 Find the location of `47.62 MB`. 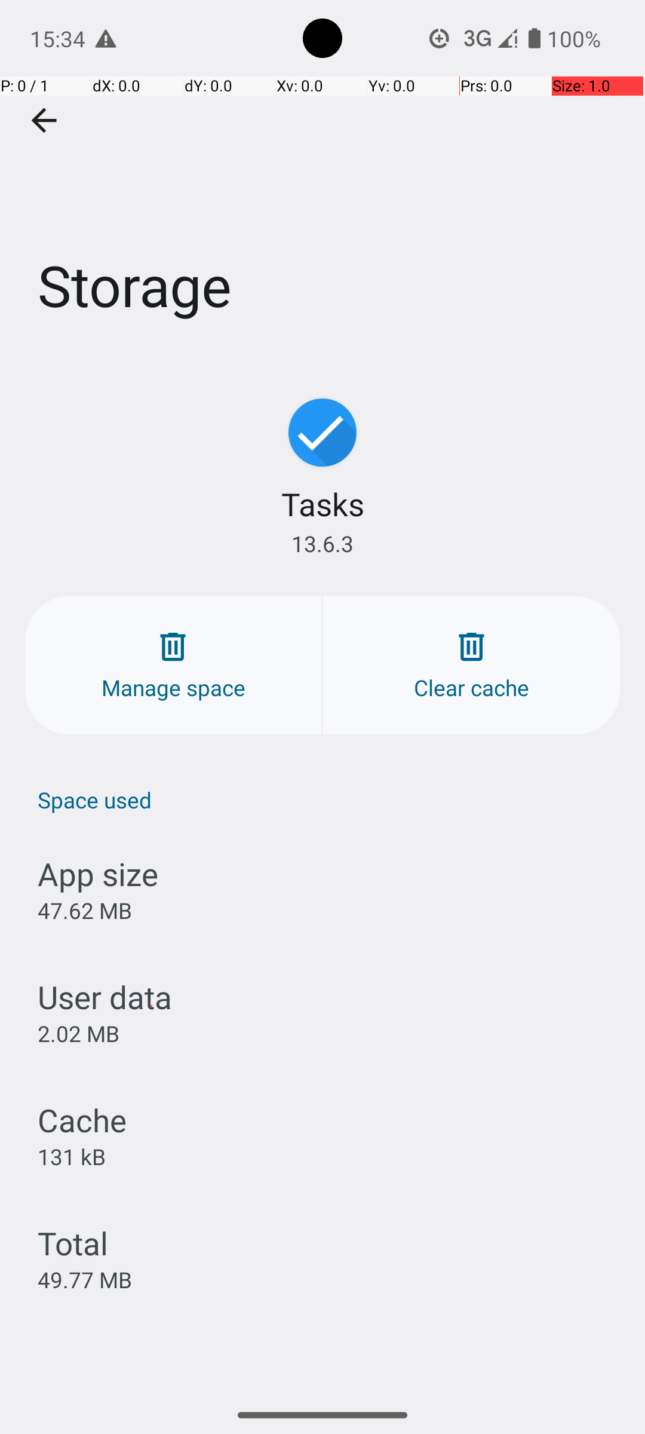

47.62 MB is located at coordinates (85, 911).